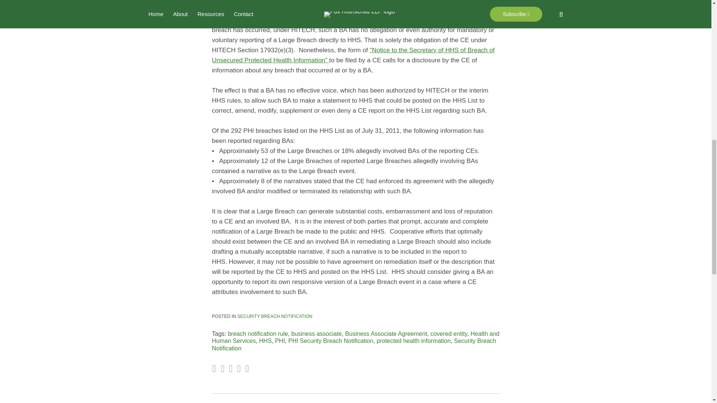  Describe the element at coordinates (354, 344) in the screenshot. I see `Security Breach Notification` at that location.